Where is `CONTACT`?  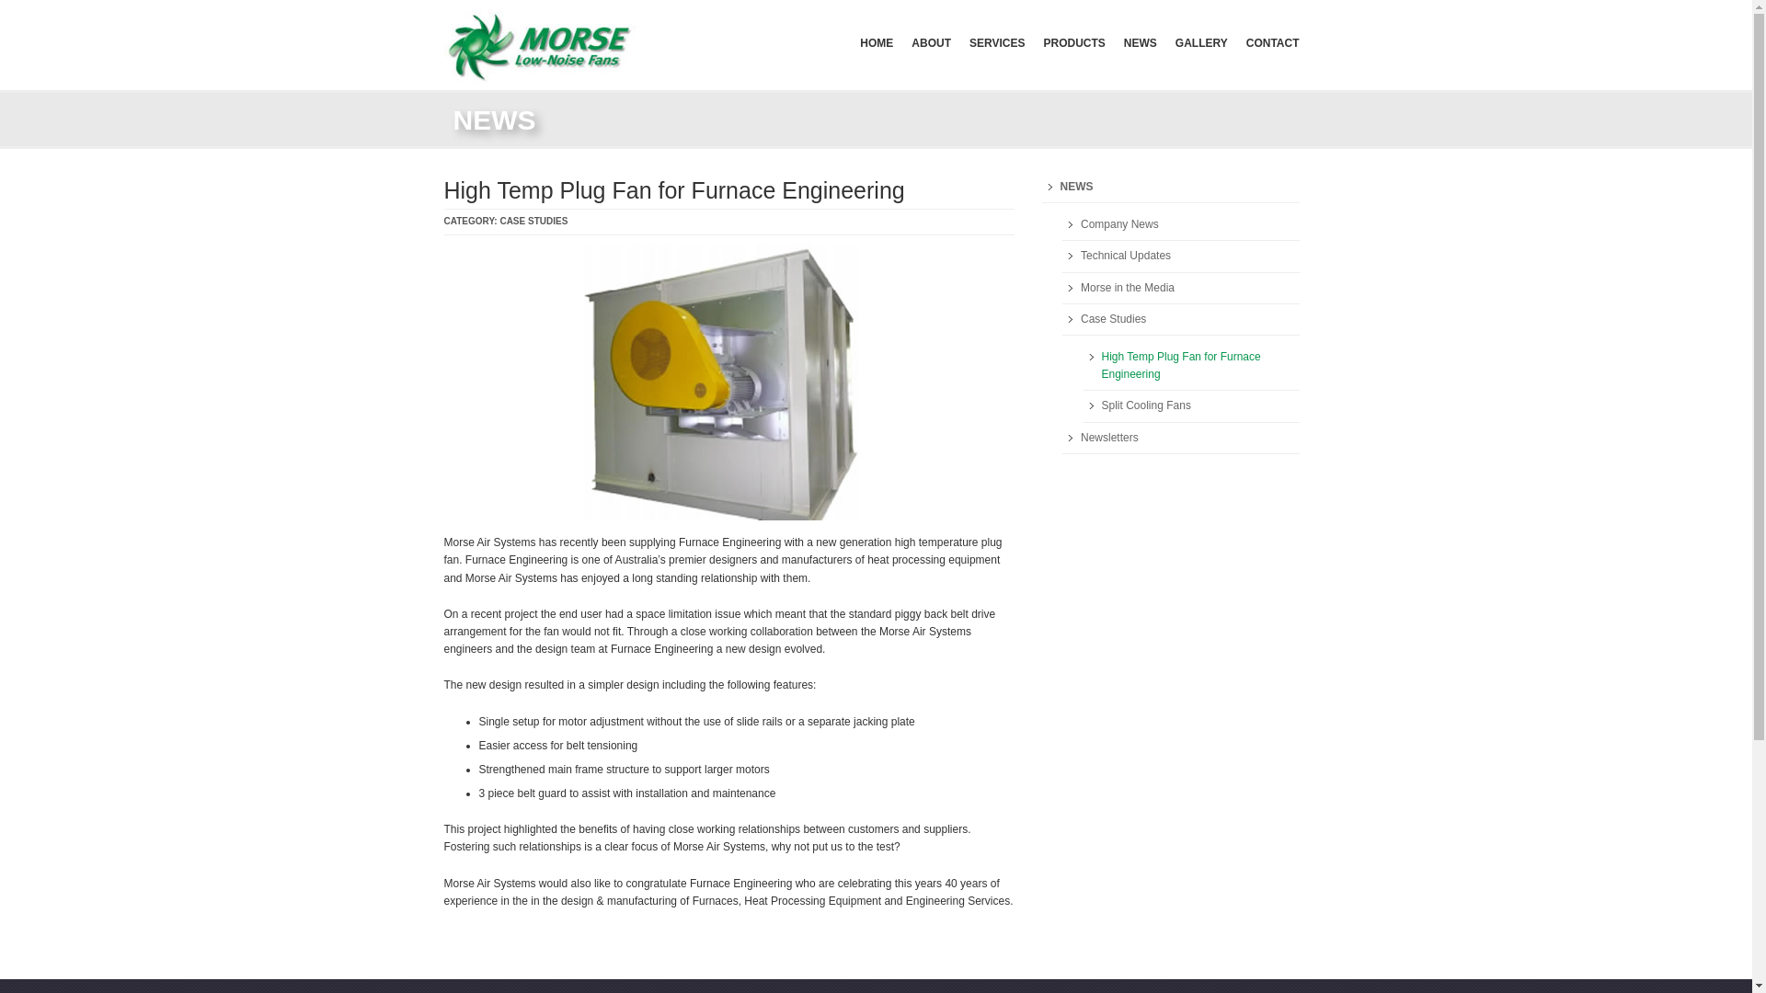 CONTACT is located at coordinates (1273, 42).